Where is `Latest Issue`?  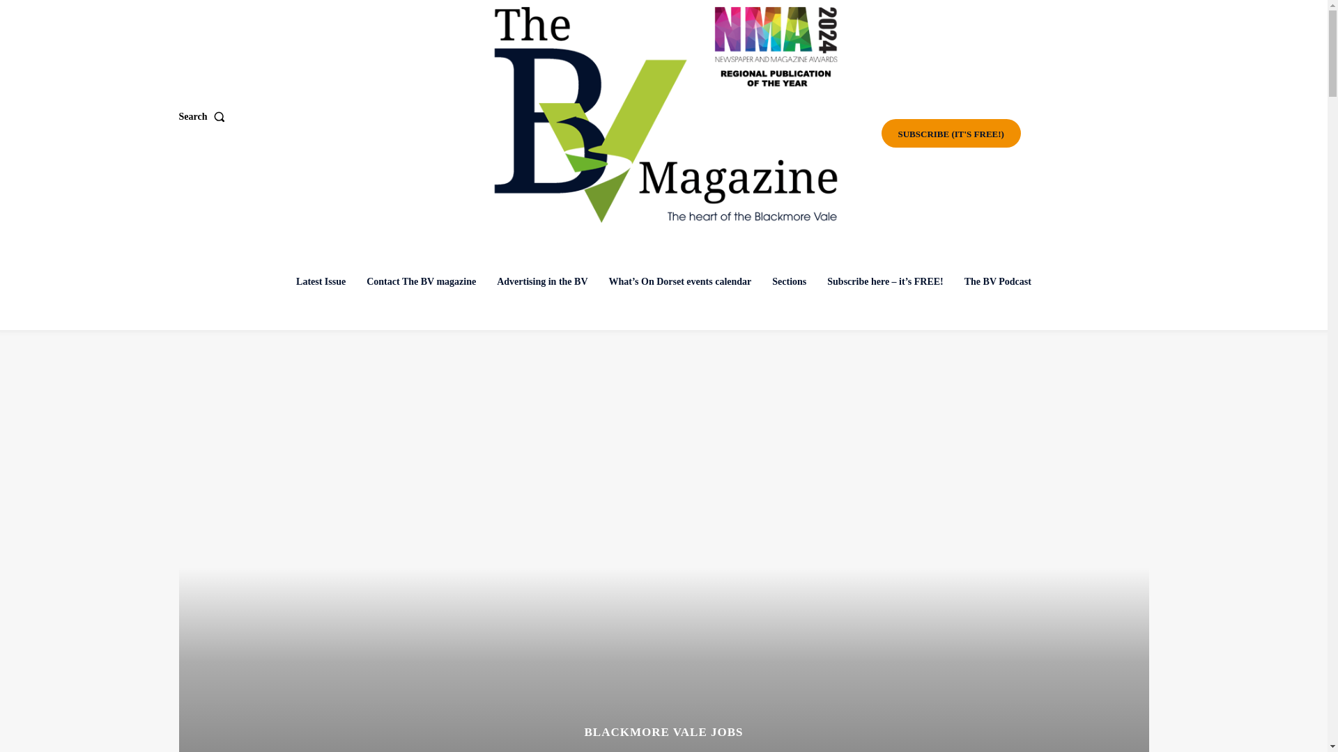
Latest Issue is located at coordinates (321, 281).